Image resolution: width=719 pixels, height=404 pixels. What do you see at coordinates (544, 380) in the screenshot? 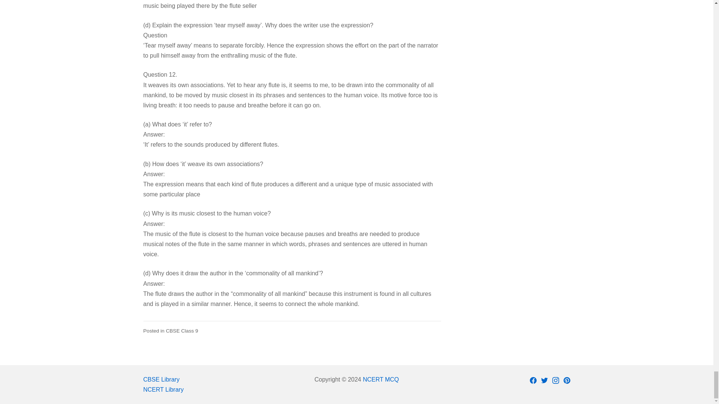
I see `Twitter icon` at bounding box center [544, 380].